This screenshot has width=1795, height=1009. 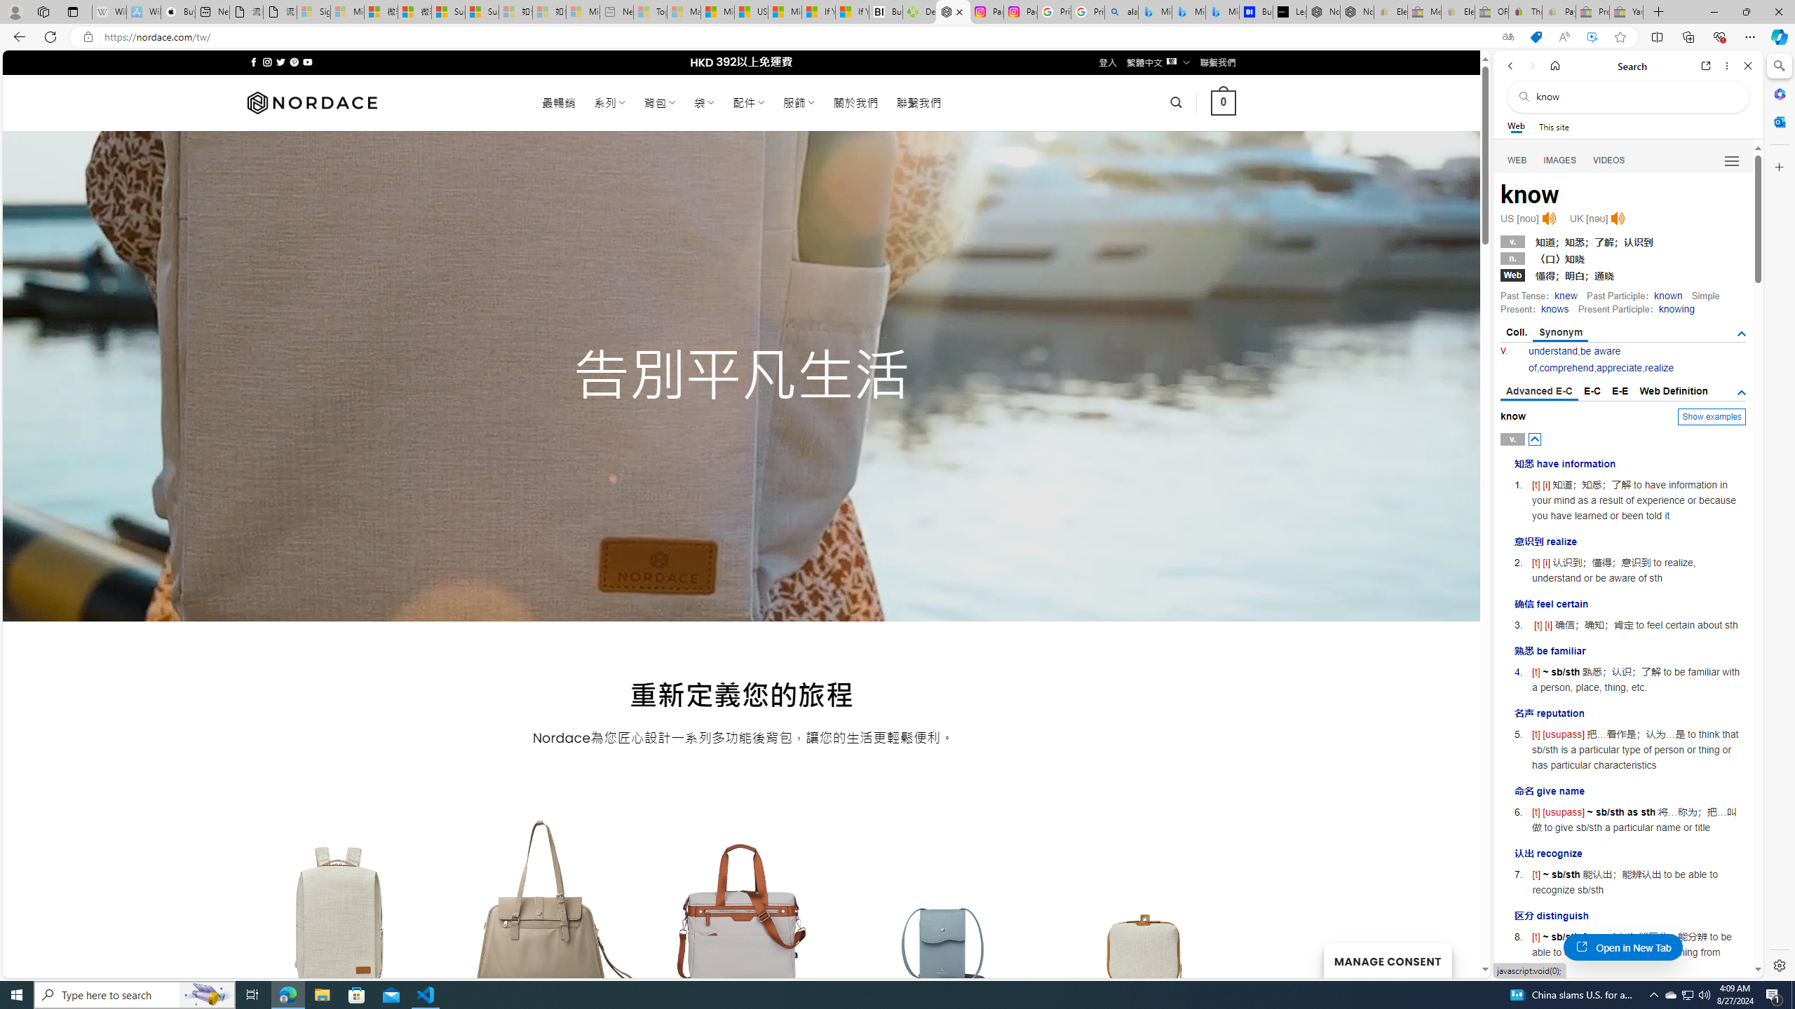 I want to click on Yard, Garden & Outdoor Living - Sleeping, so click(x=1626, y=12).